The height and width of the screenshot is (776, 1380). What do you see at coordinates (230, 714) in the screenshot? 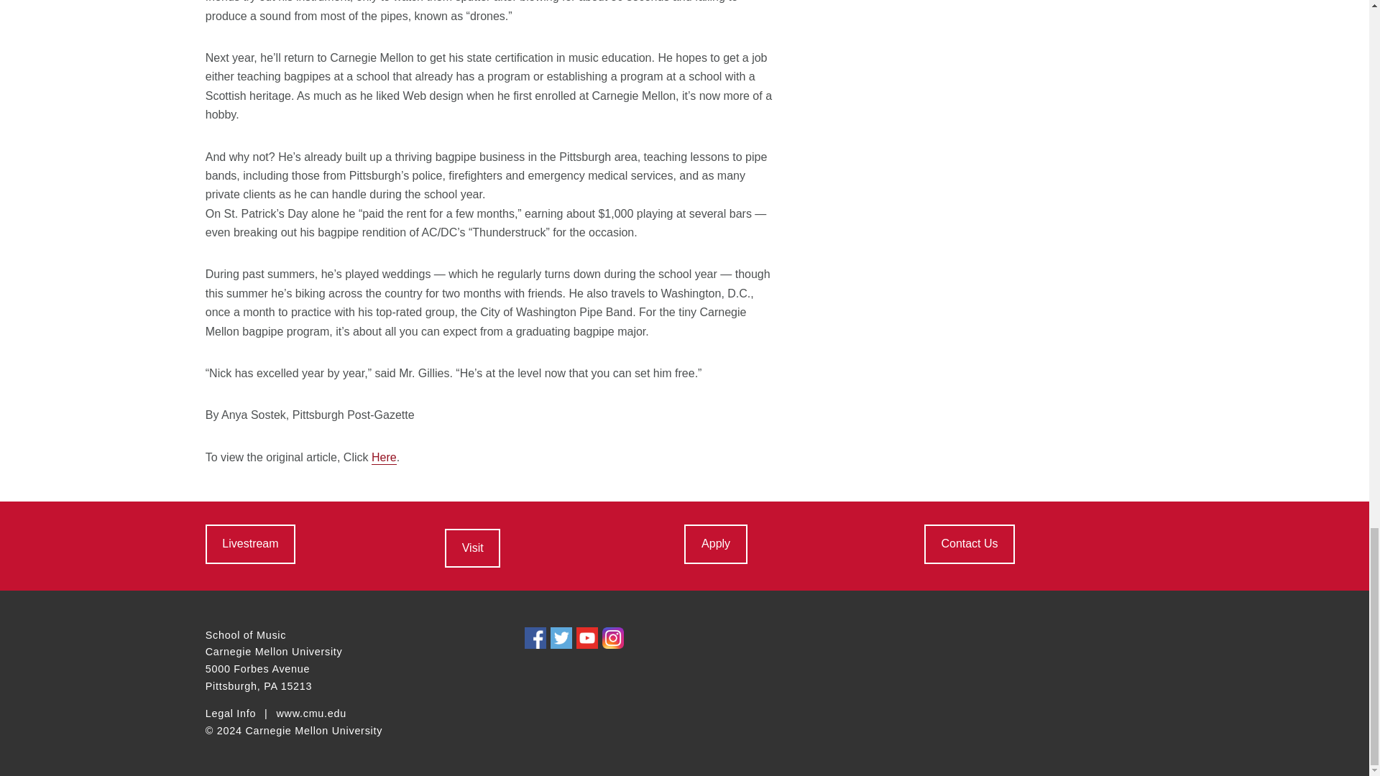
I see `Legal Info` at bounding box center [230, 714].